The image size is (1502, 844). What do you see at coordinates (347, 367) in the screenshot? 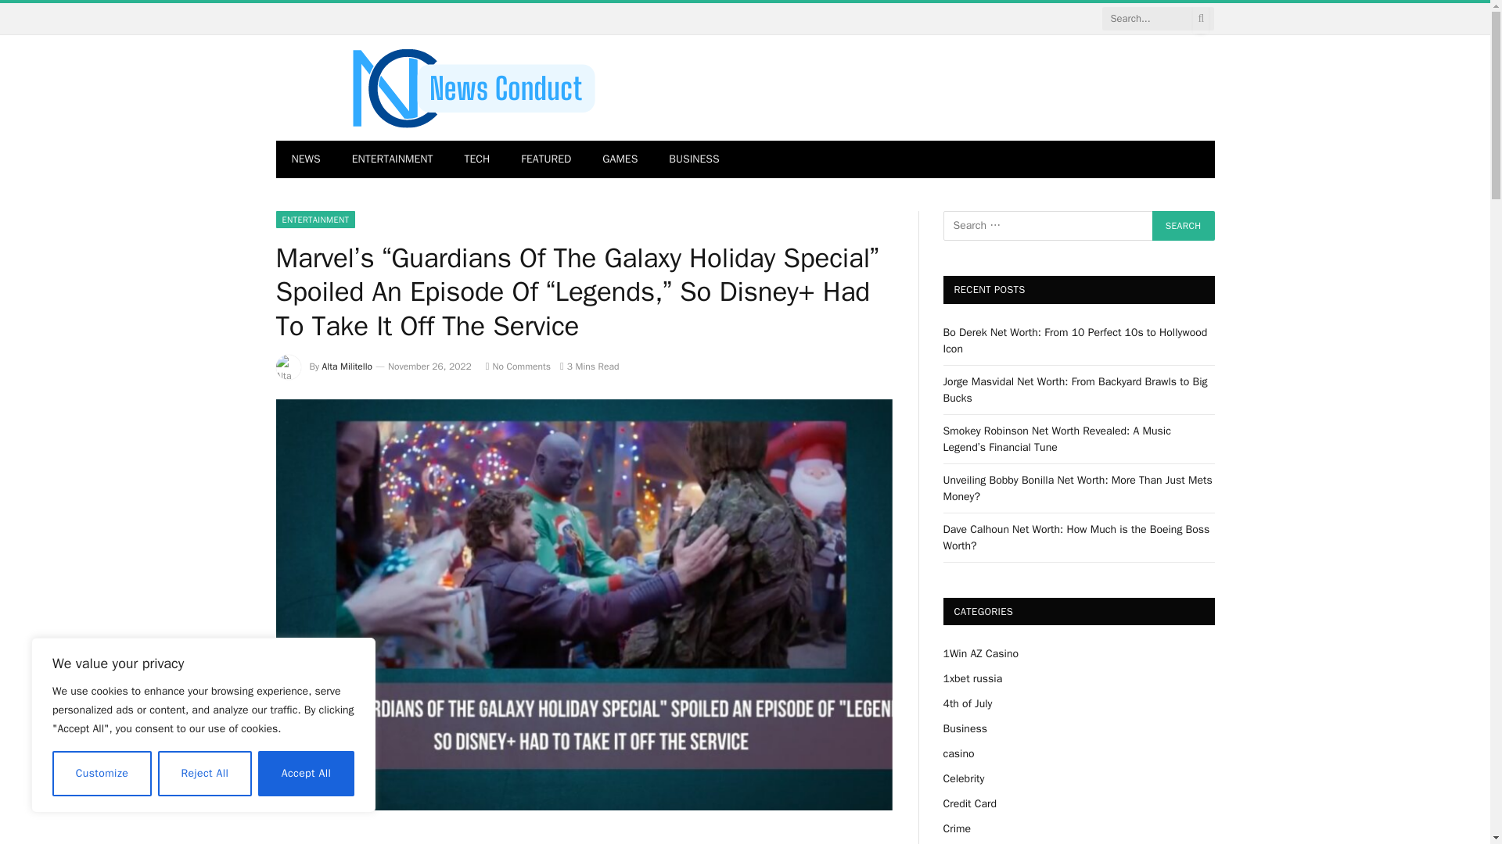
I see `Posts by Alta Militello` at bounding box center [347, 367].